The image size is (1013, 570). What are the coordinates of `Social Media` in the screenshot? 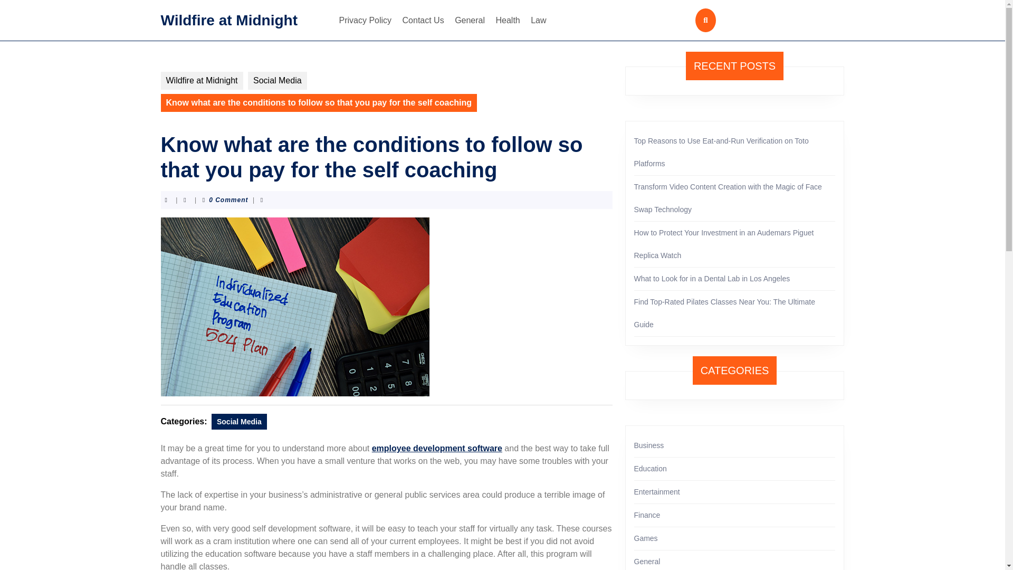 It's located at (278, 80).